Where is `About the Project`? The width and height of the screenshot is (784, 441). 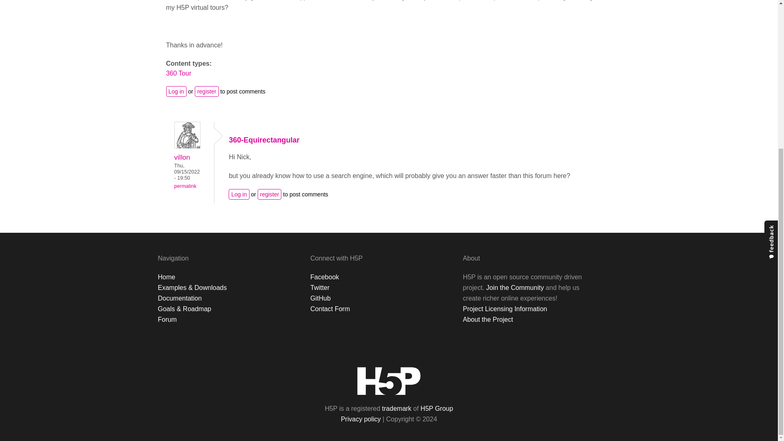
About the Project is located at coordinates (488, 319).